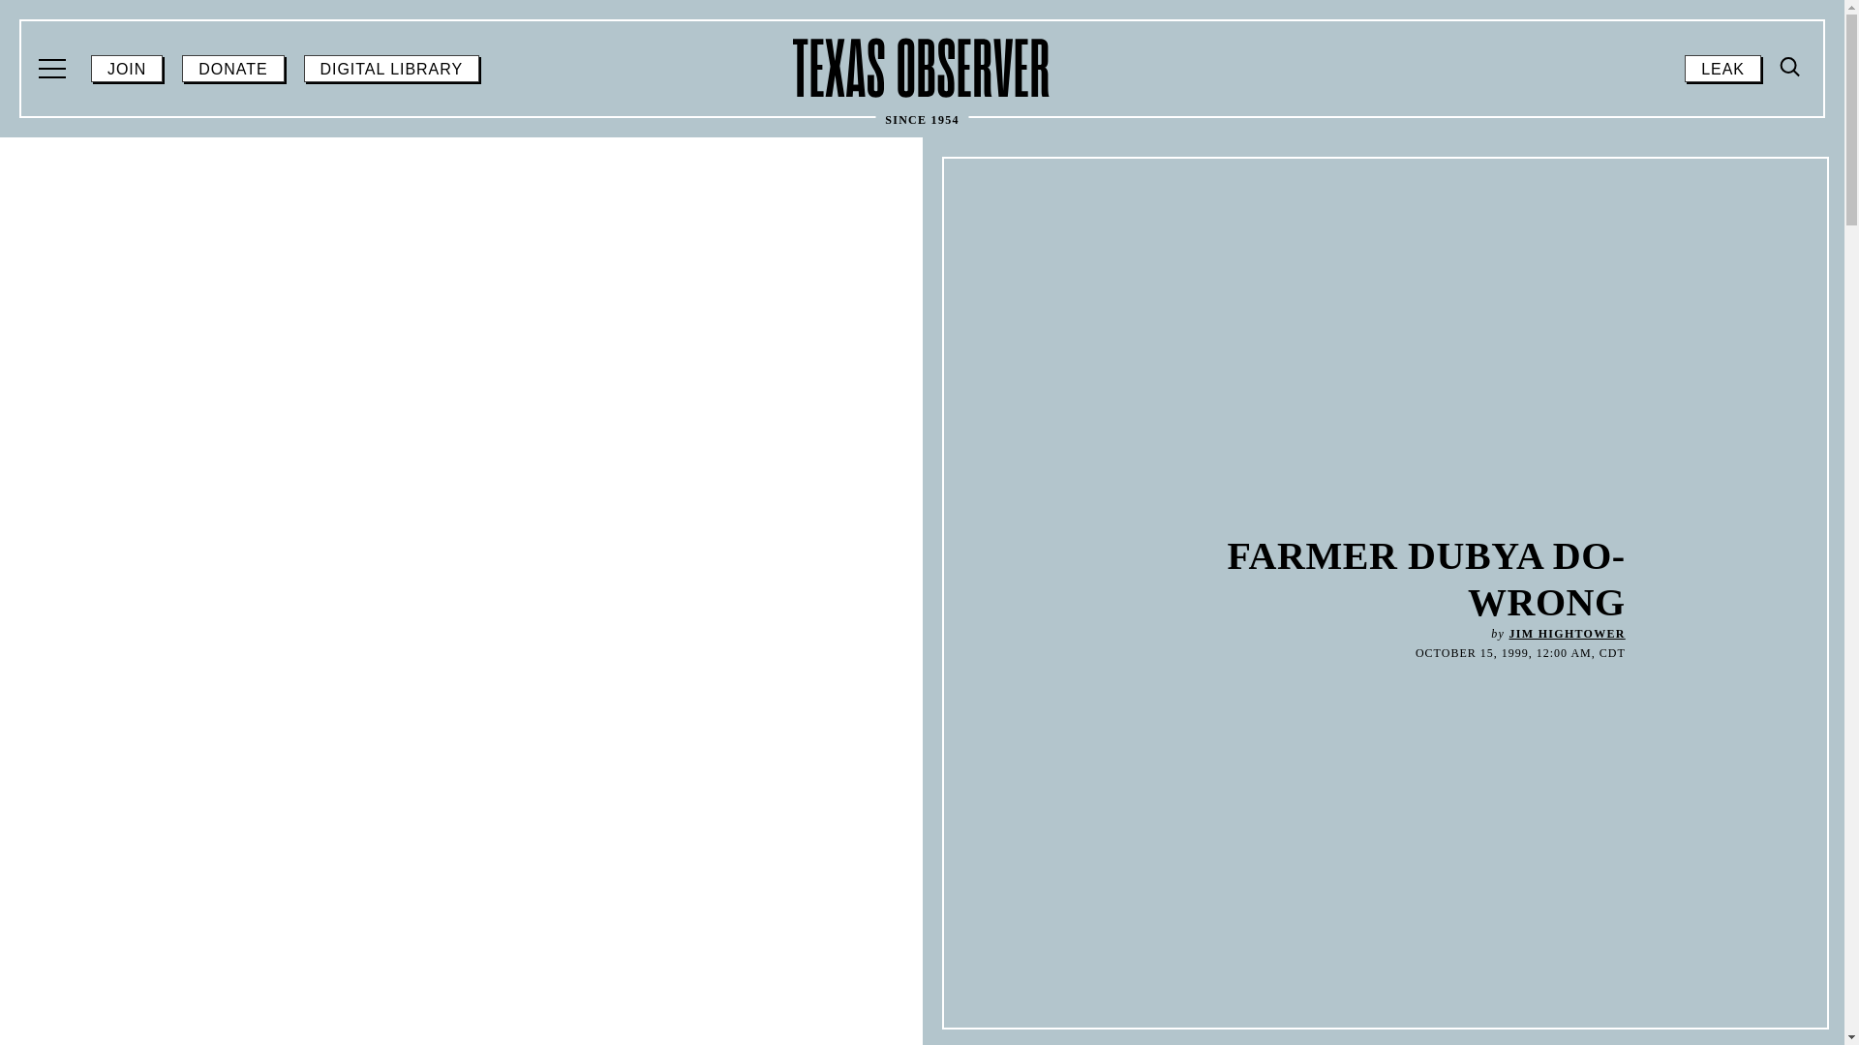 The width and height of the screenshot is (1859, 1045). What do you see at coordinates (127, 69) in the screenshot?
I see `Posts by Jim Hightower` at bounding box center [127, 69].